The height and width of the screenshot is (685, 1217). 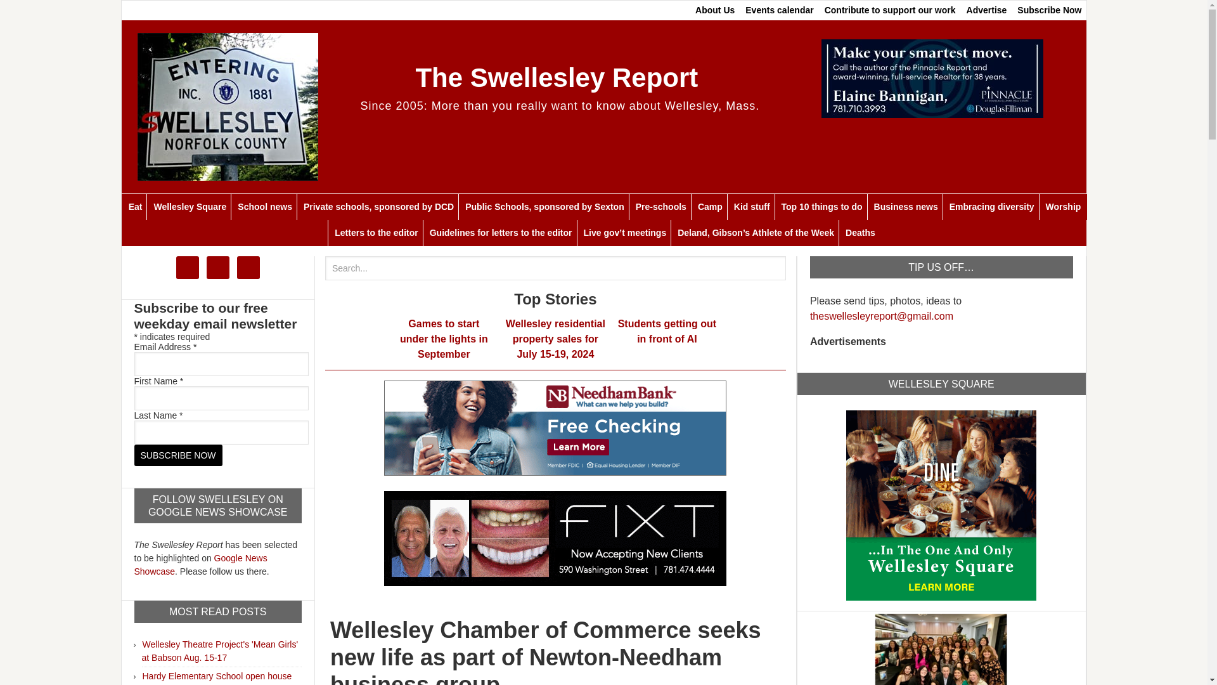 What do you see at coordinates (264, 207) in the screenshot?
I see `School news` at bounding box center [264, 207].